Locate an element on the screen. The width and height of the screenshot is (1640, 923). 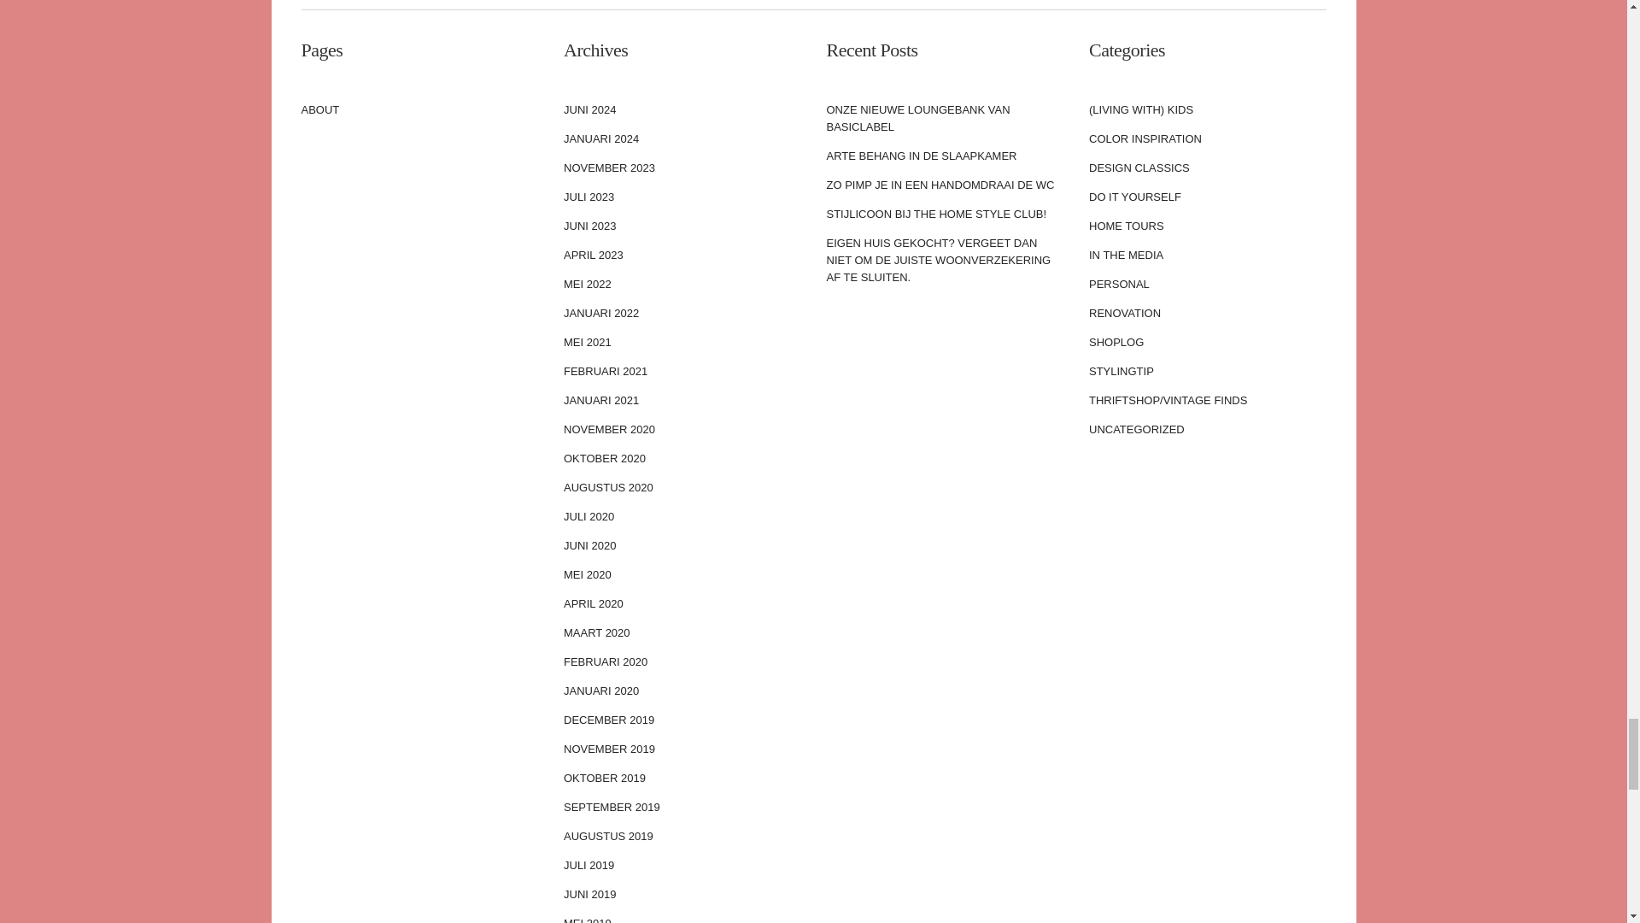
ABOUT is located at coordinates (419, 109).